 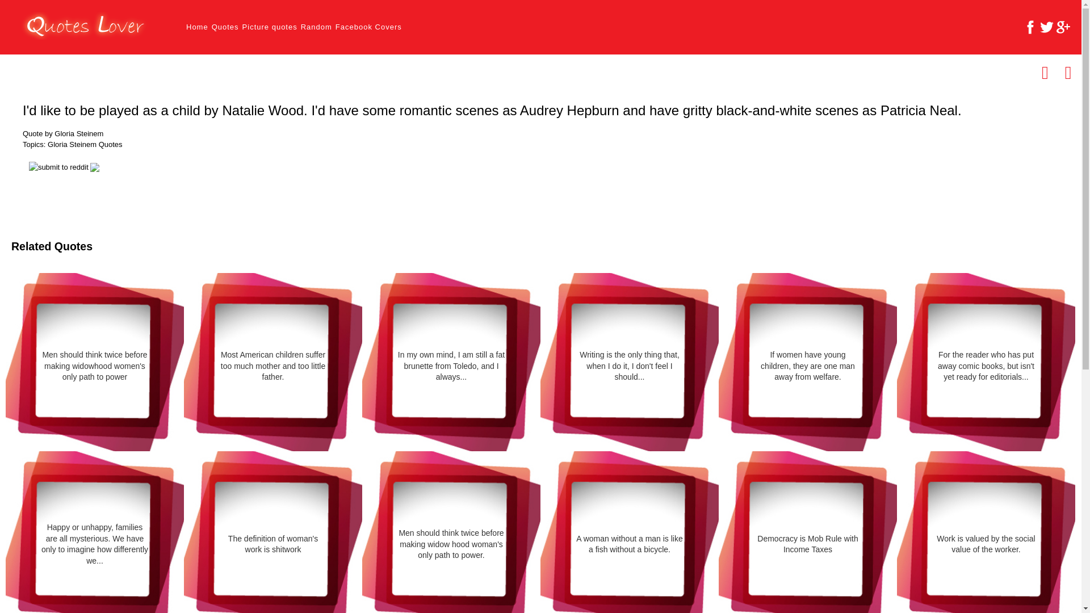 I want to click on A woman without a man is like a fish without a bicycle., so click(x=630, y=544).